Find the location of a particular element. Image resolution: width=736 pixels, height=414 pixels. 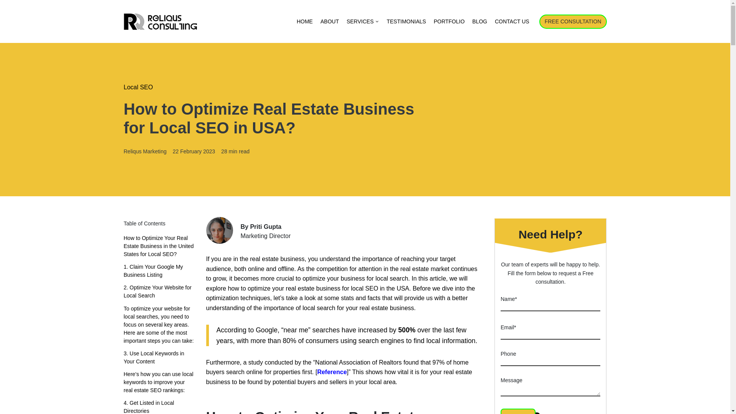

CONTACT US is located at coordinates (512, 21).